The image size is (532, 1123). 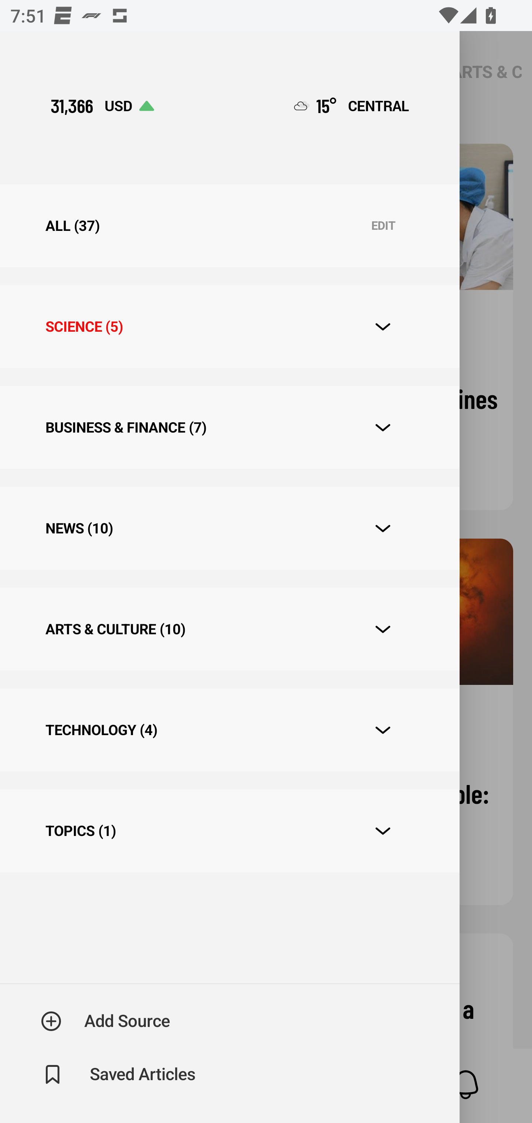 I want to click on Expand Button, so click(x=383, y=730).